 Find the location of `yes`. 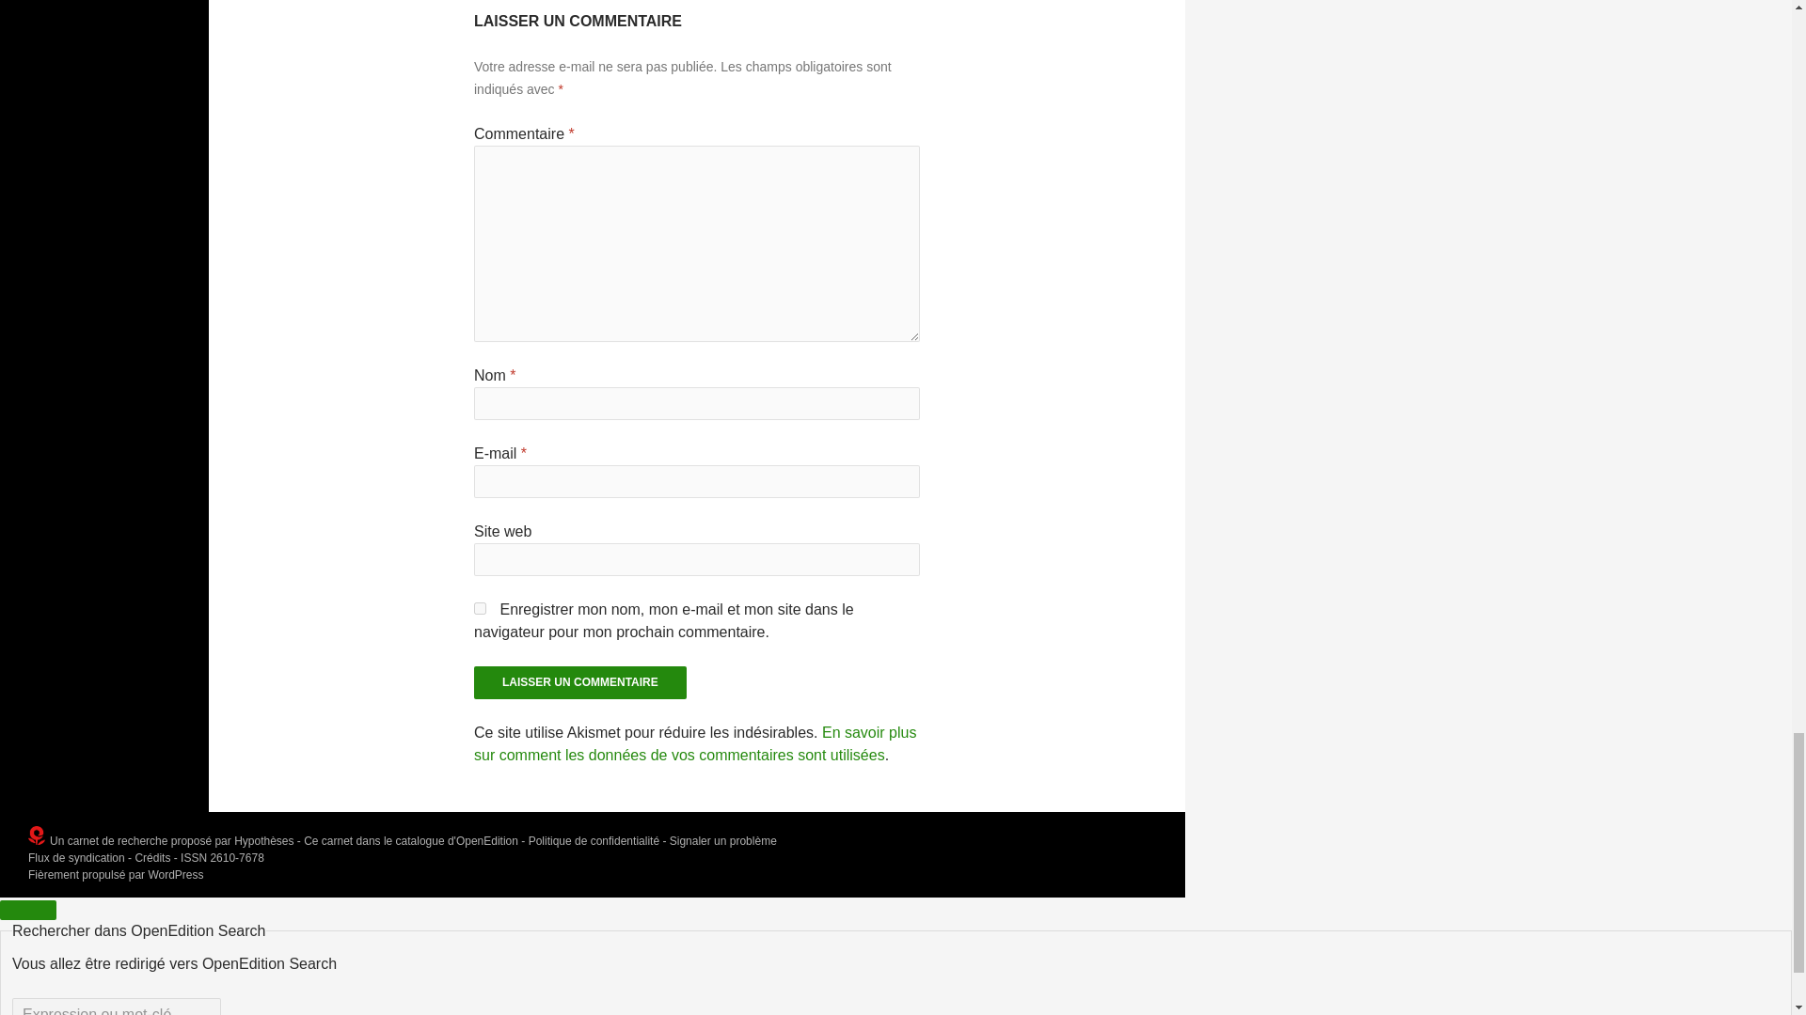

yes is located at coordinates (480, 609).